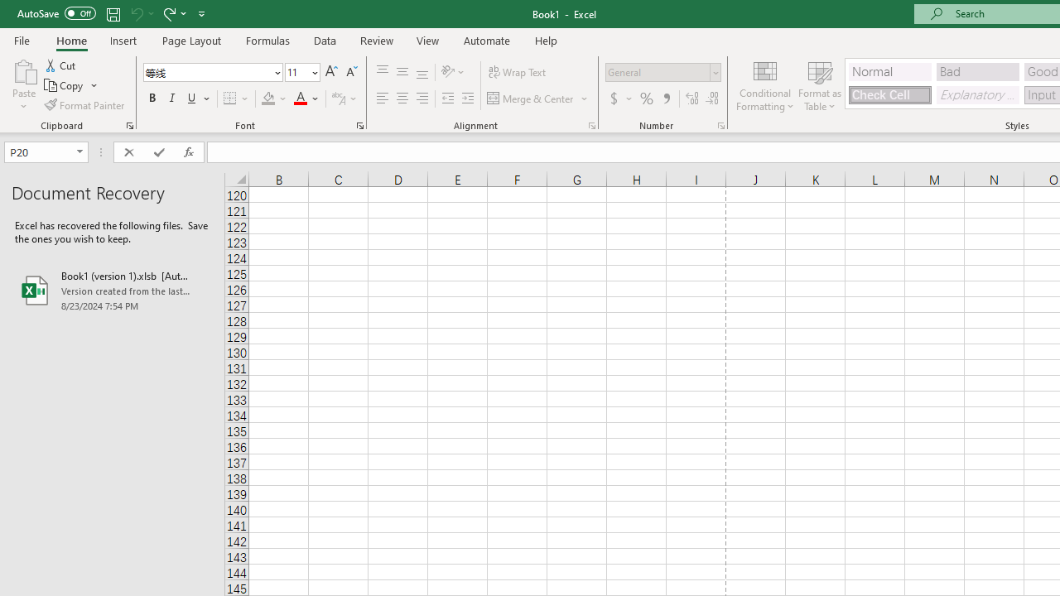 This screenshot has width=1060, height=596. Describe the element at coordinates (344, 99) in the screenshot. I see `Show Phonetic Field` at that location.